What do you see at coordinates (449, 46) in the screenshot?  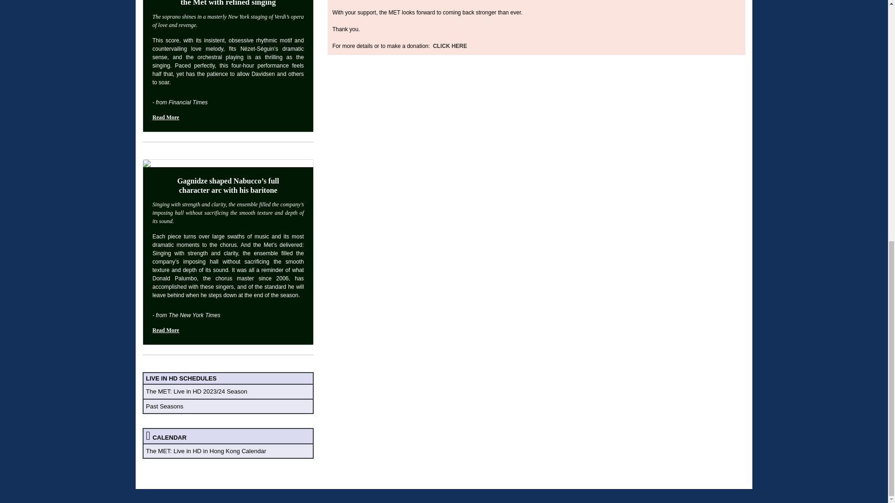 I see `CLICK HERE` at bounding box center [449, 46].